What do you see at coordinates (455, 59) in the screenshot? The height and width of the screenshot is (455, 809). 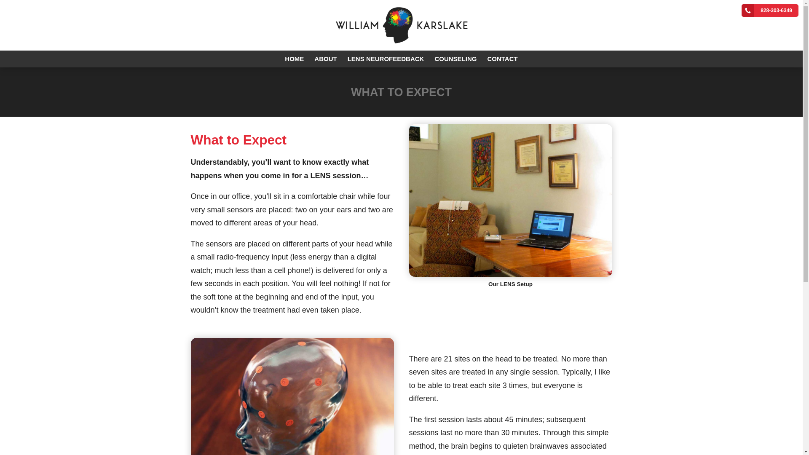 I see `COUNSELING` at bounding box center [455, 59].